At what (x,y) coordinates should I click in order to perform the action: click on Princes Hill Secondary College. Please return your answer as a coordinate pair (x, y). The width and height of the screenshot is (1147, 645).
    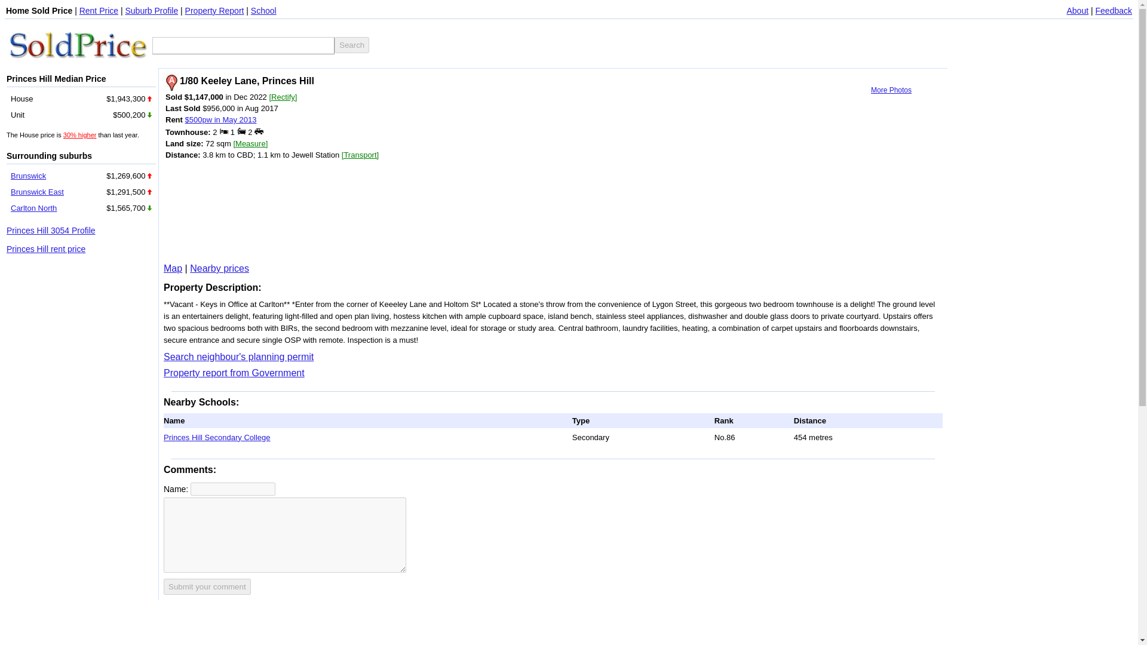
    Looking at the image, I should click on (216, 436).